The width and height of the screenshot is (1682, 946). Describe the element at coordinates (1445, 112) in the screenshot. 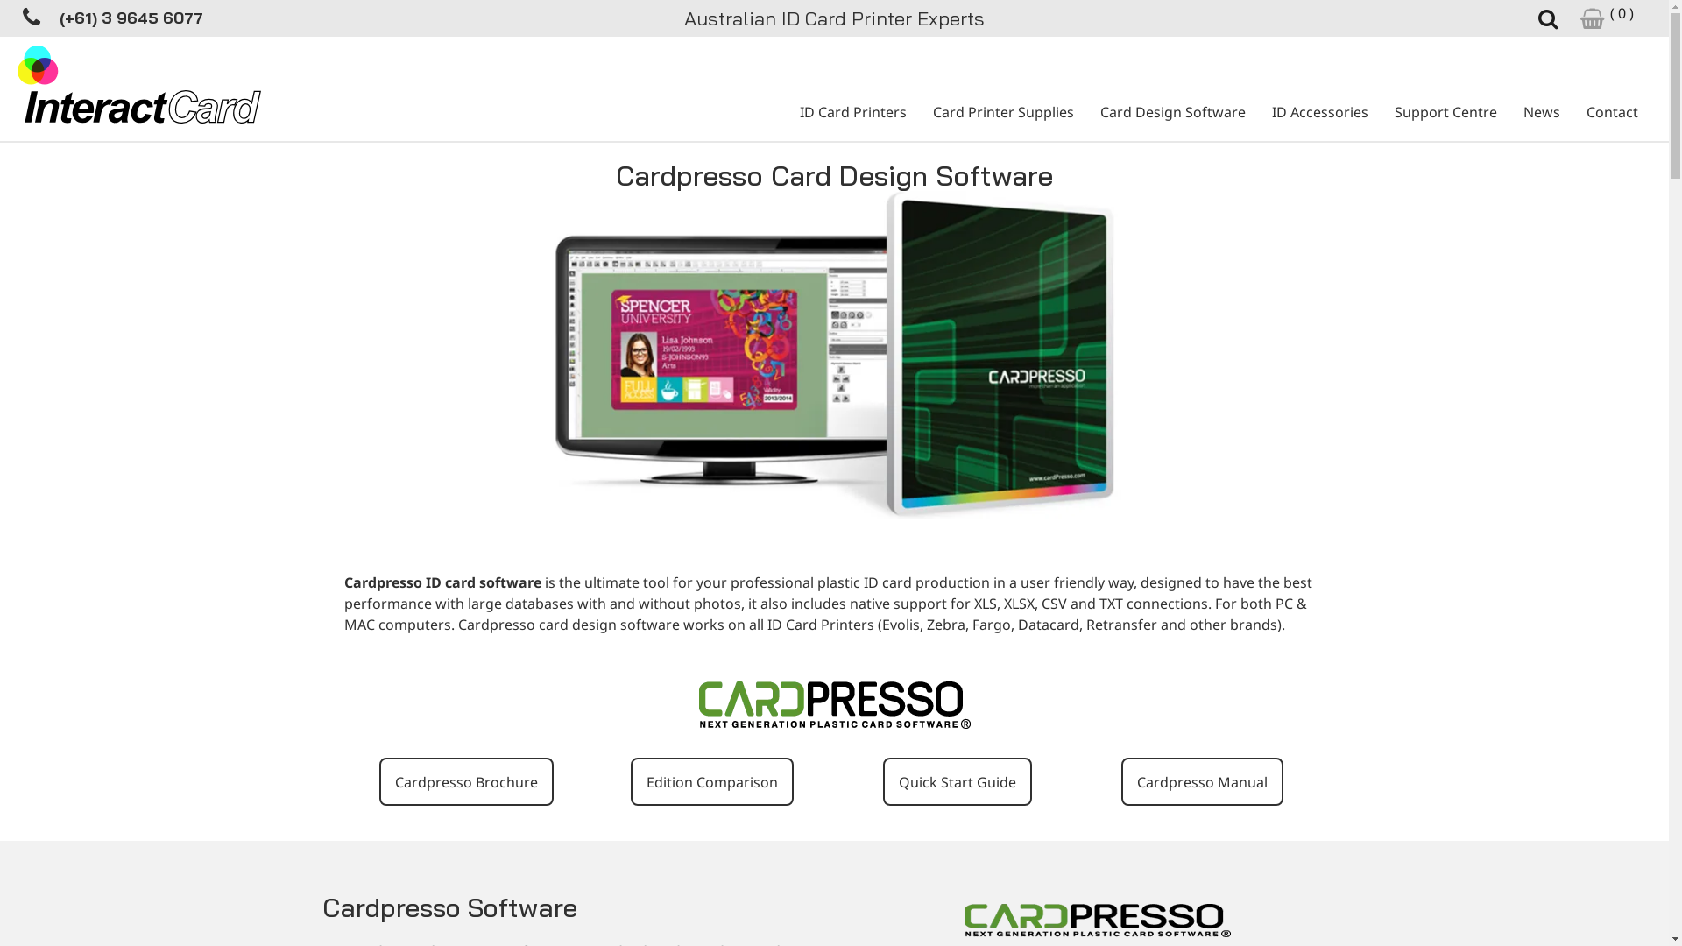

I see `Support Centre` at that location.